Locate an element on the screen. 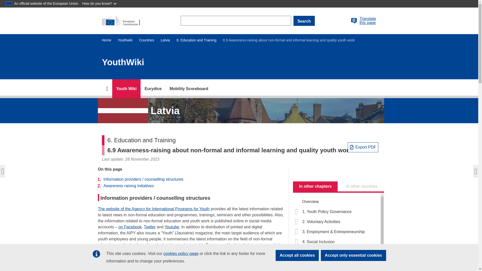 Image resolution: width=482 pixels, height=271 pixels. Youth Wiki is located at coordinates (127, 89).